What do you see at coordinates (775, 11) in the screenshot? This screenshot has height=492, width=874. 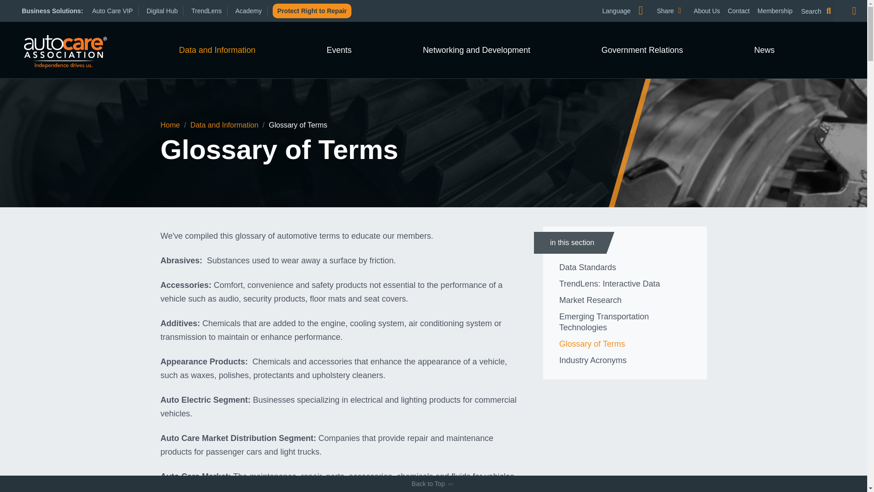 I see `Membership` at bounding box center [775, 11].